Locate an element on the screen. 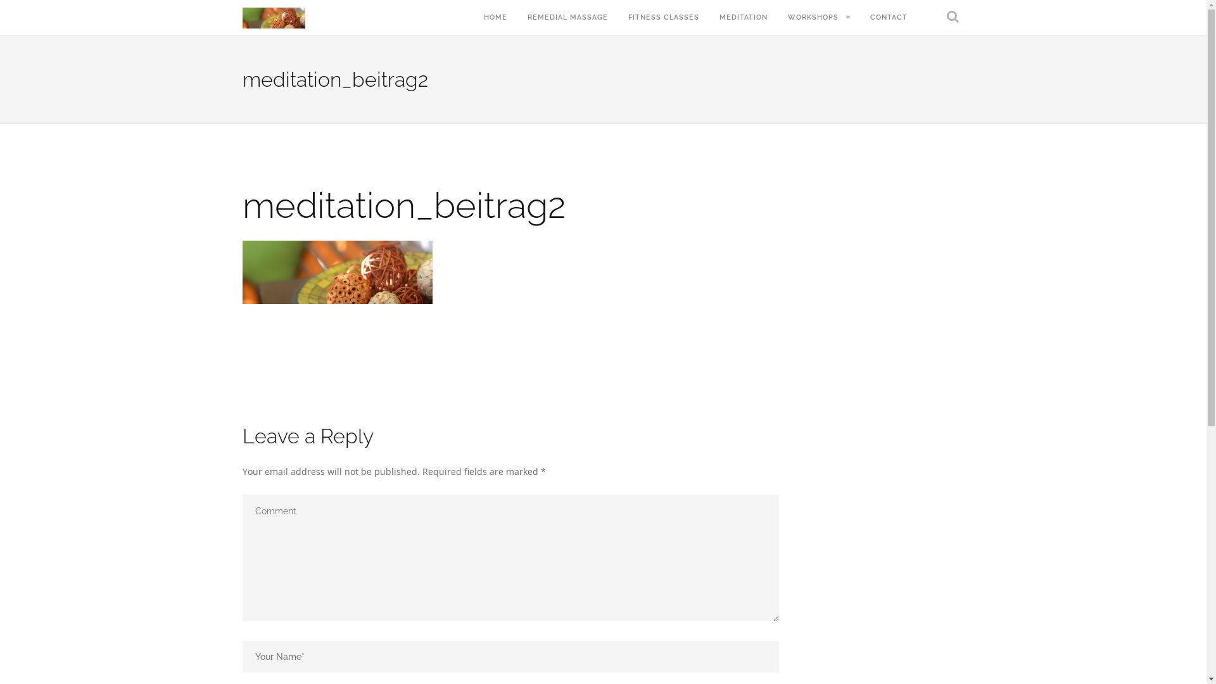  FITNESS CLASSES is located at coordinates (664, 18).